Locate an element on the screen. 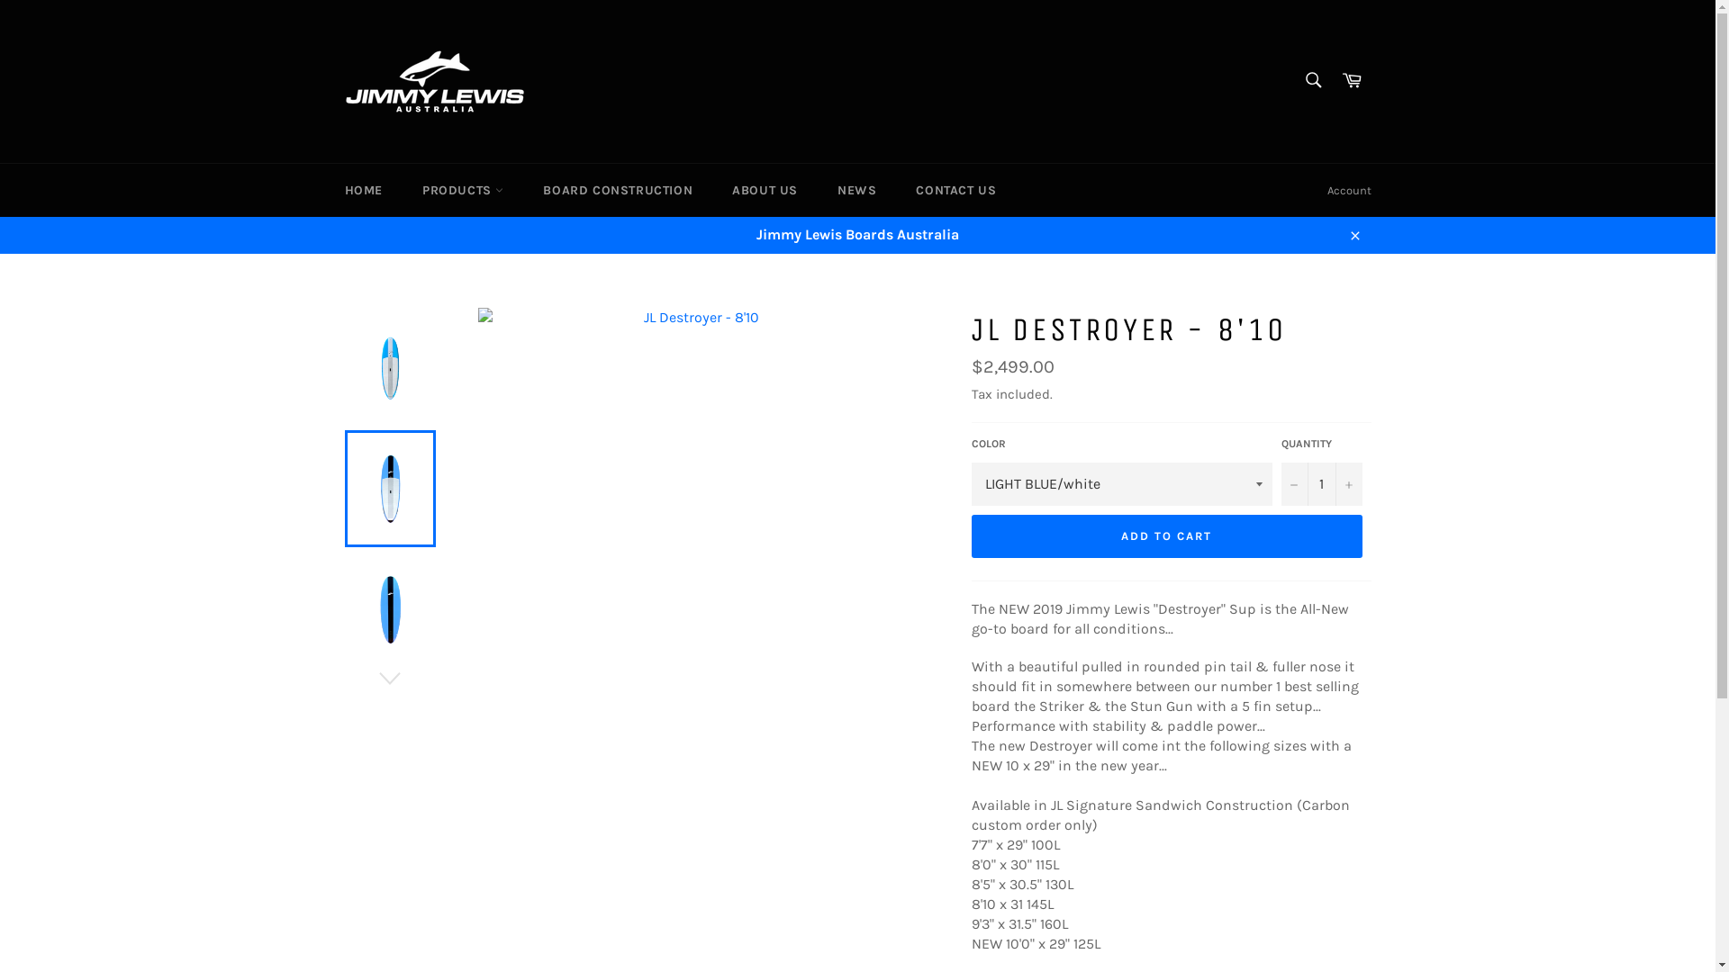 The image size is (1729, 972). NEWS is located at coordinates (857, 191).